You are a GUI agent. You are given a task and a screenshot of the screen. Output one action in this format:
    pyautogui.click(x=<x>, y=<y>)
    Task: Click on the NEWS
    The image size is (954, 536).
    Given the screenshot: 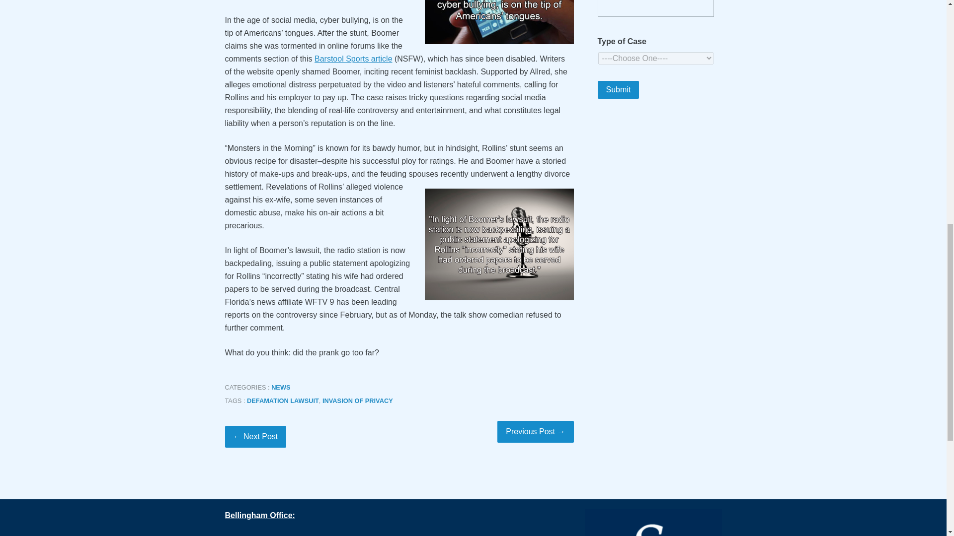 What is the action you would take?
    pyautogui.click(x=280, y=387)
    